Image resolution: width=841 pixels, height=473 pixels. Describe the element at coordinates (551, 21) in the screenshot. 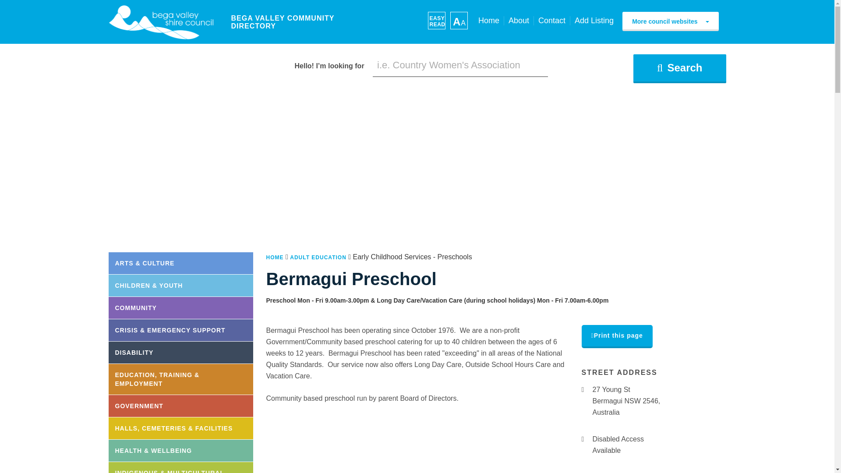

I see `Contact` at that location.